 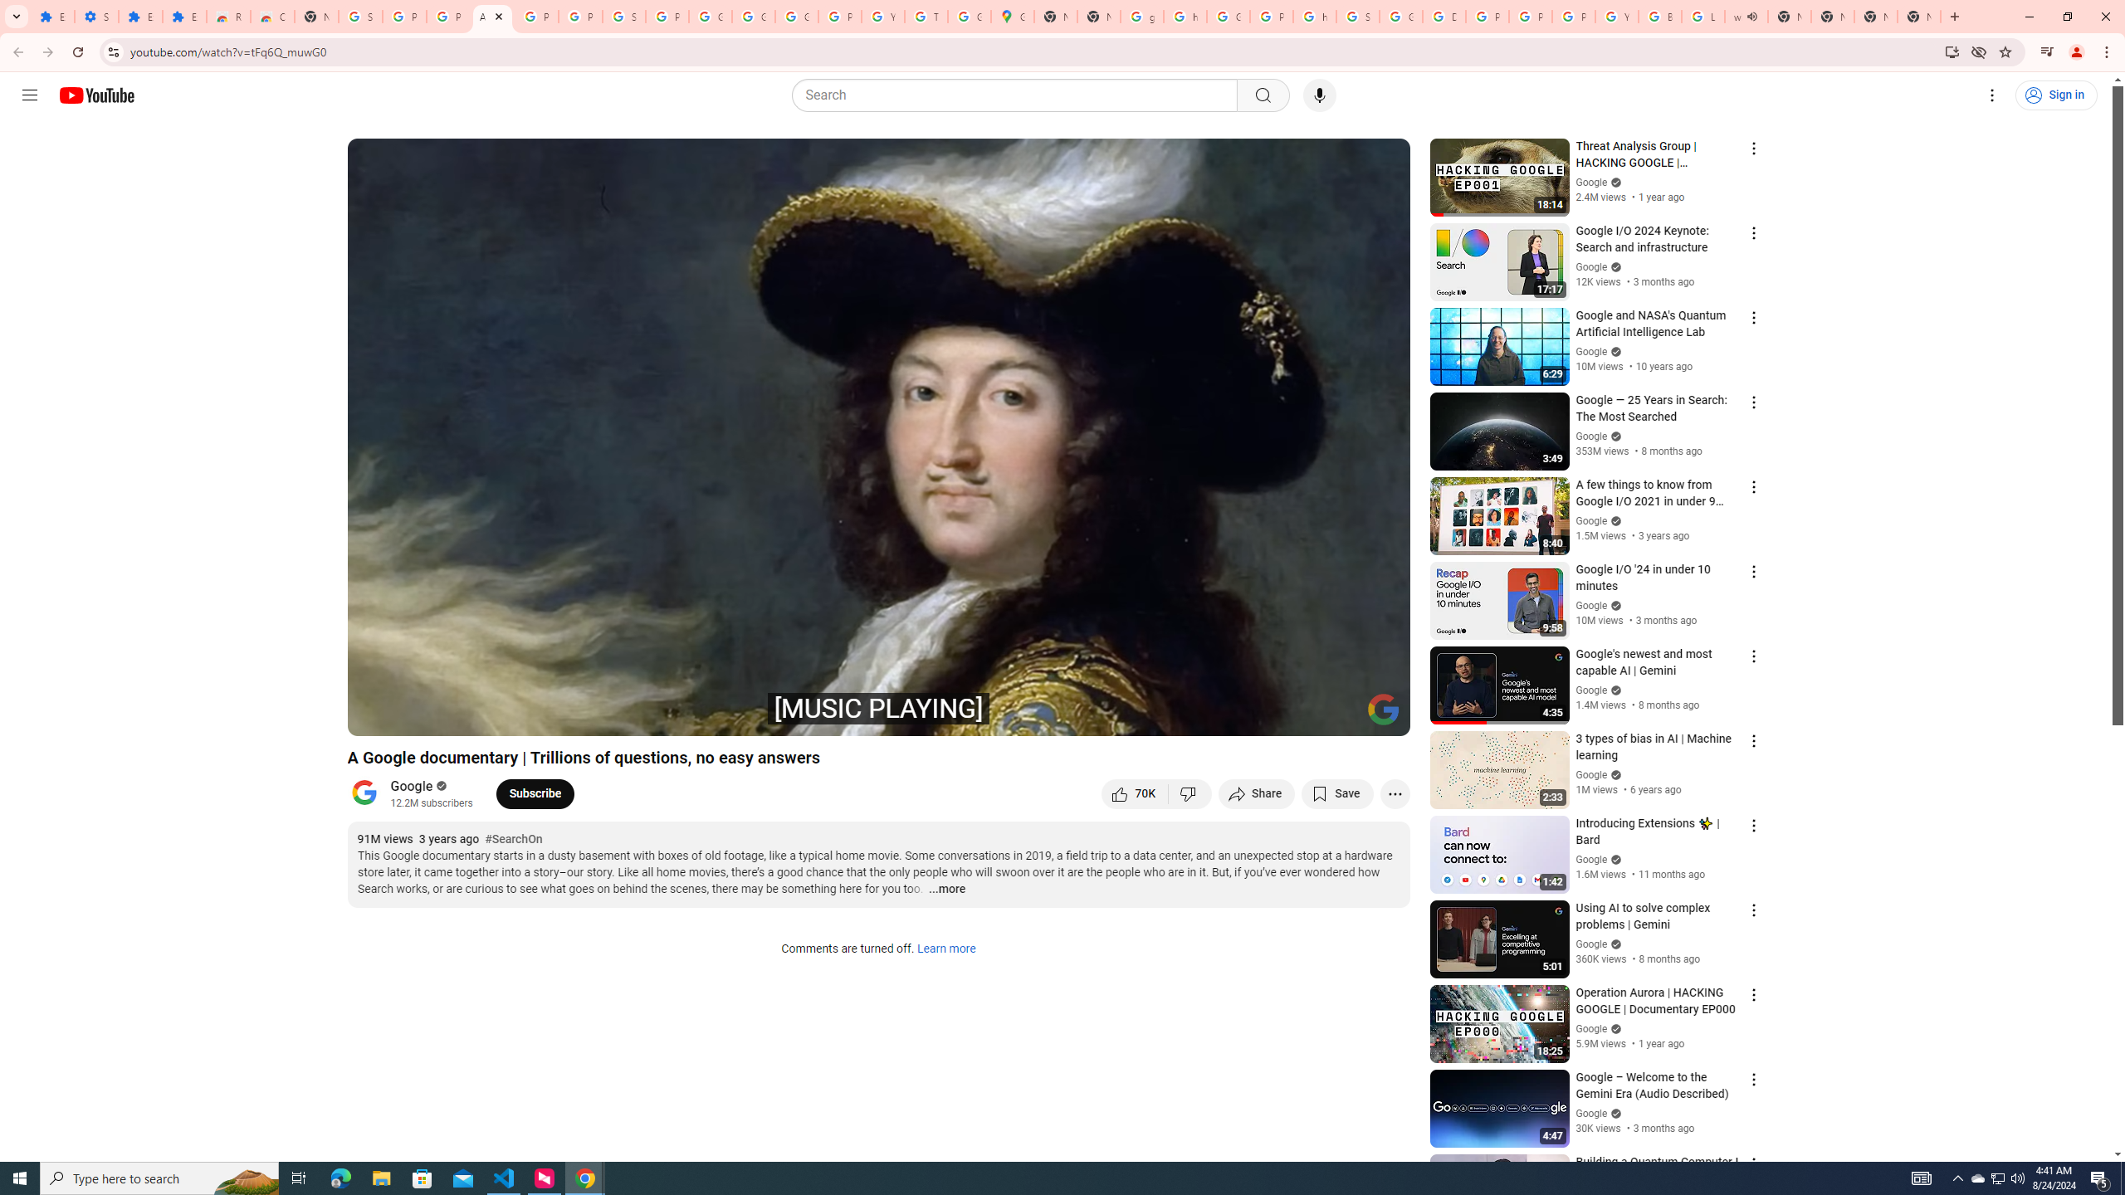 What do you see at coordinates (184, 17) in the screenshot?
I see `Extensions` at bounding box center [184, 17].